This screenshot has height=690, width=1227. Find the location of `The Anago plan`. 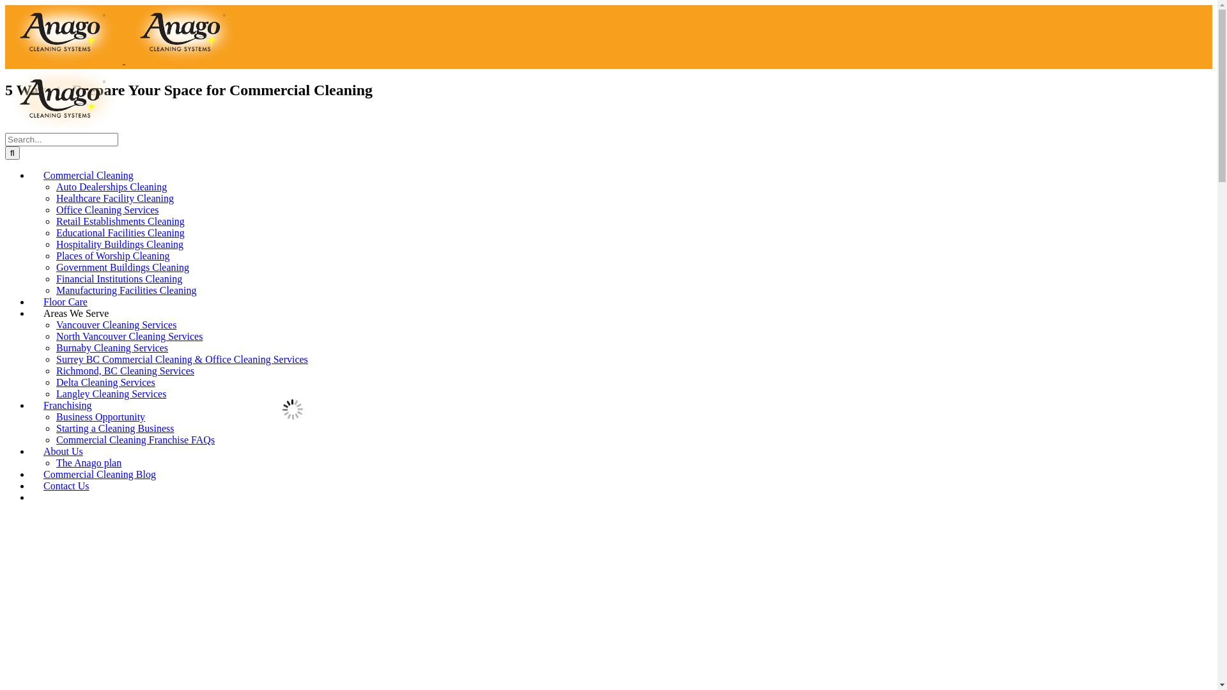

The Anago plan is located at coordinates (89, 463).